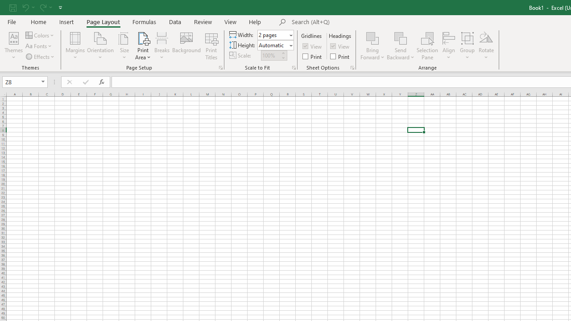 This screenshot has height=321, width=571. Describe the element at coordinates (276, 45) in the screenshot. I see `Height` at that location.